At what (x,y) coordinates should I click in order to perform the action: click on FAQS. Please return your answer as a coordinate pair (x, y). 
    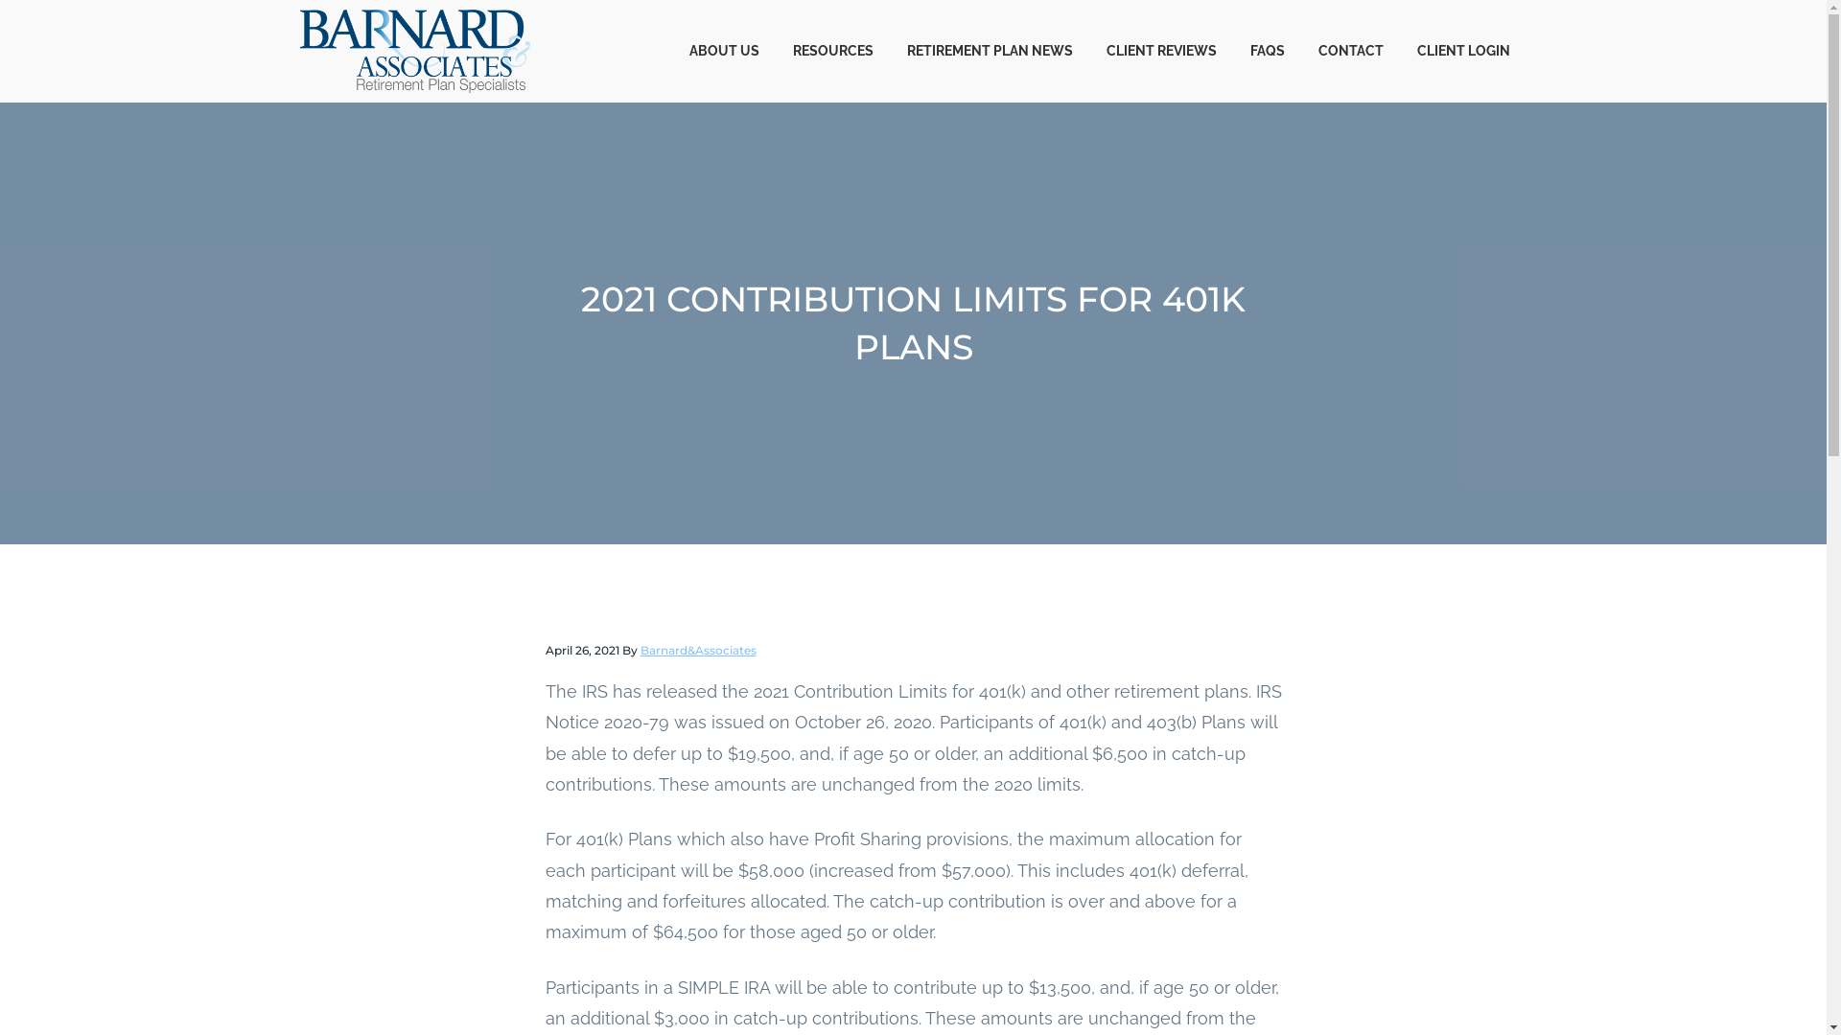
    Looking at the image, I should click on (1268, 51).